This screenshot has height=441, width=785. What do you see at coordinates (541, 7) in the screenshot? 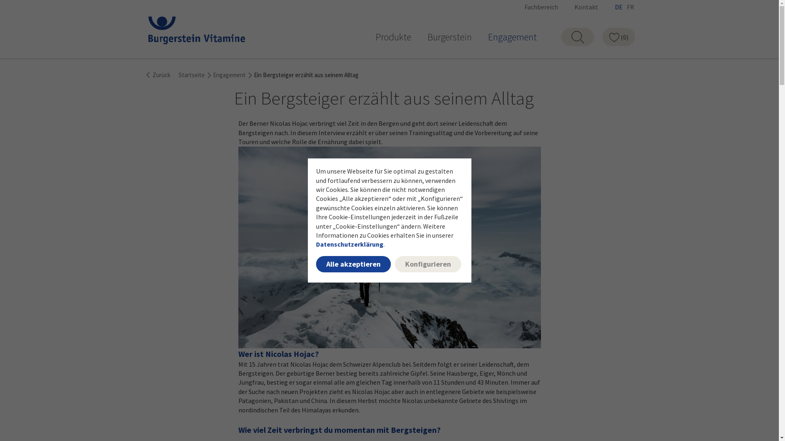
I see `Fachbereich` at bounding box center [541, 7].